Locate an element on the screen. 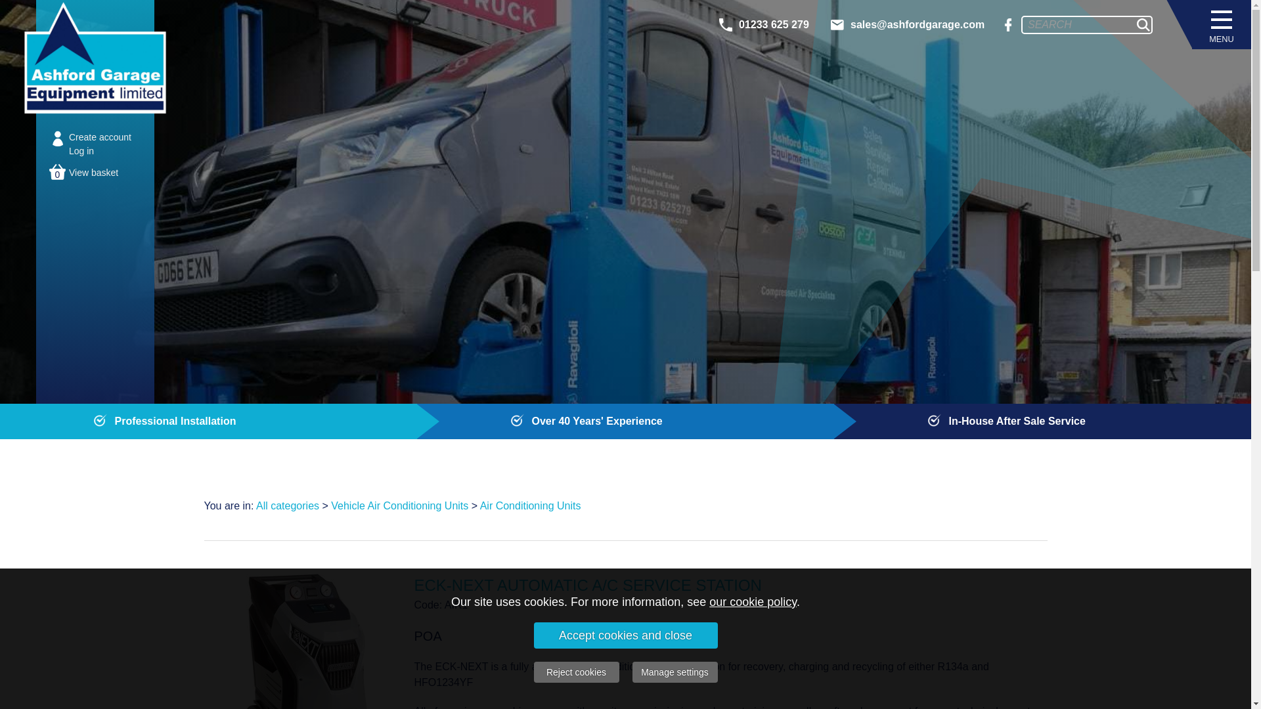  Log in is located at coordinates (81, 151).